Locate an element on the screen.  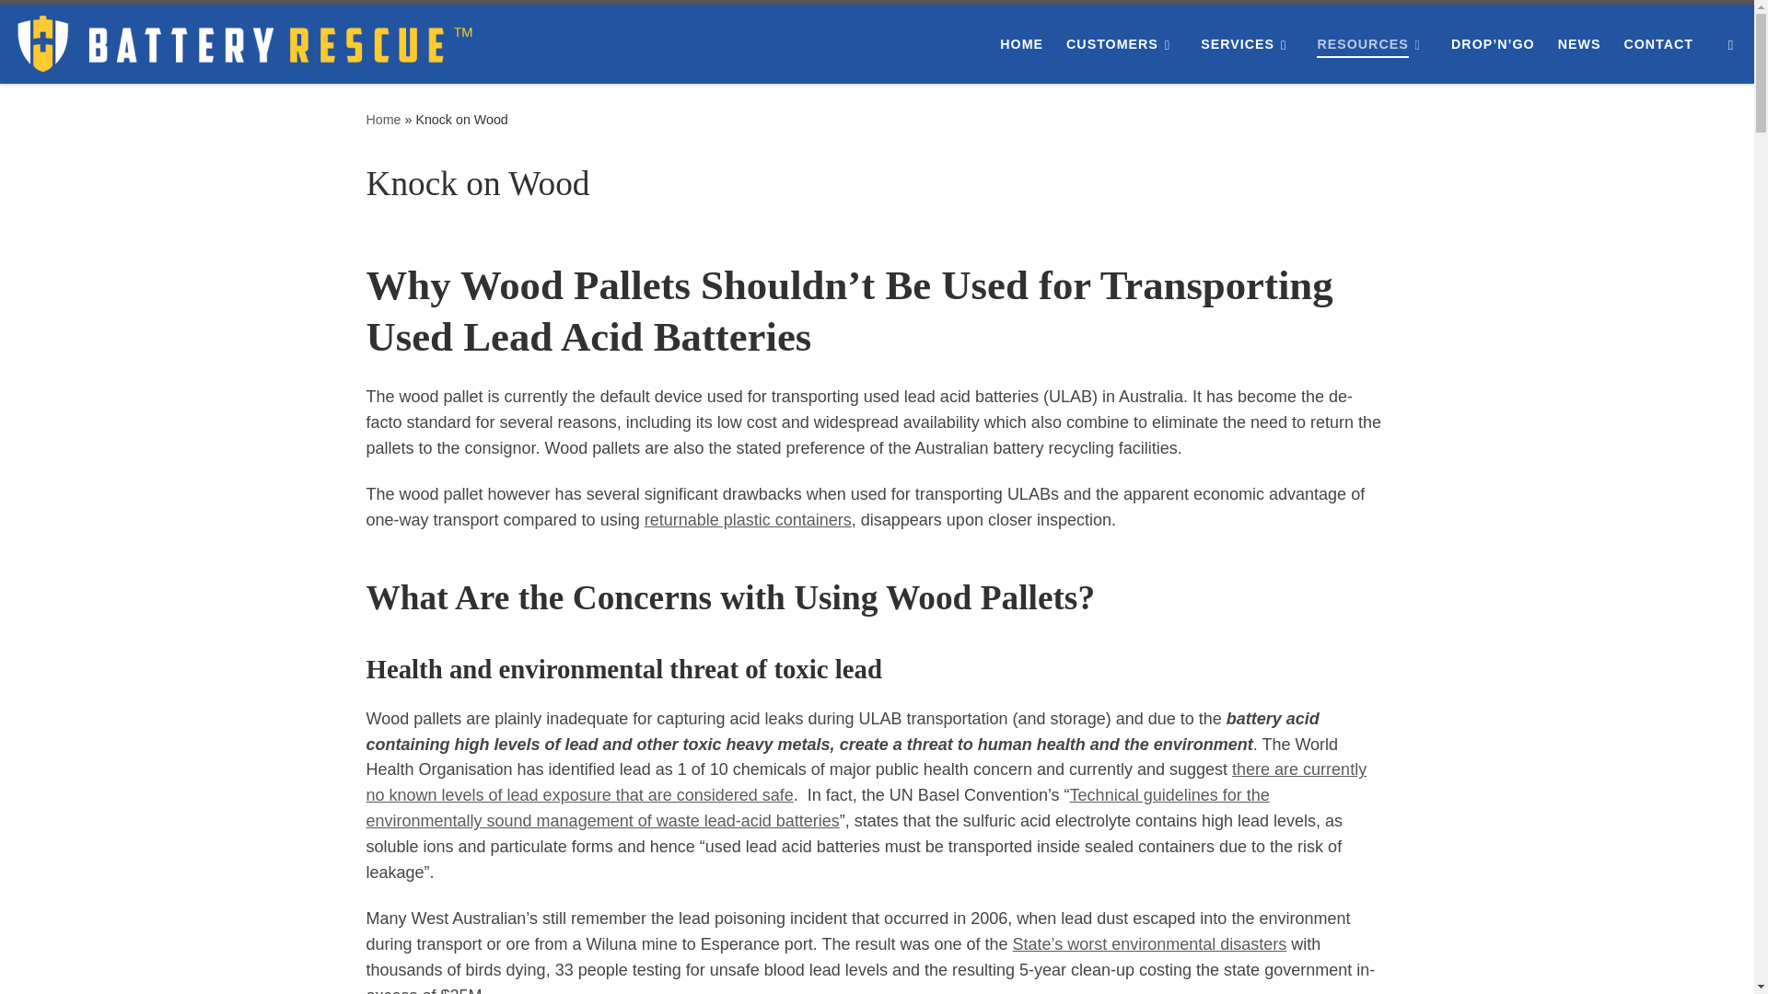
SERVICES is located at coordinates (1247, 44).